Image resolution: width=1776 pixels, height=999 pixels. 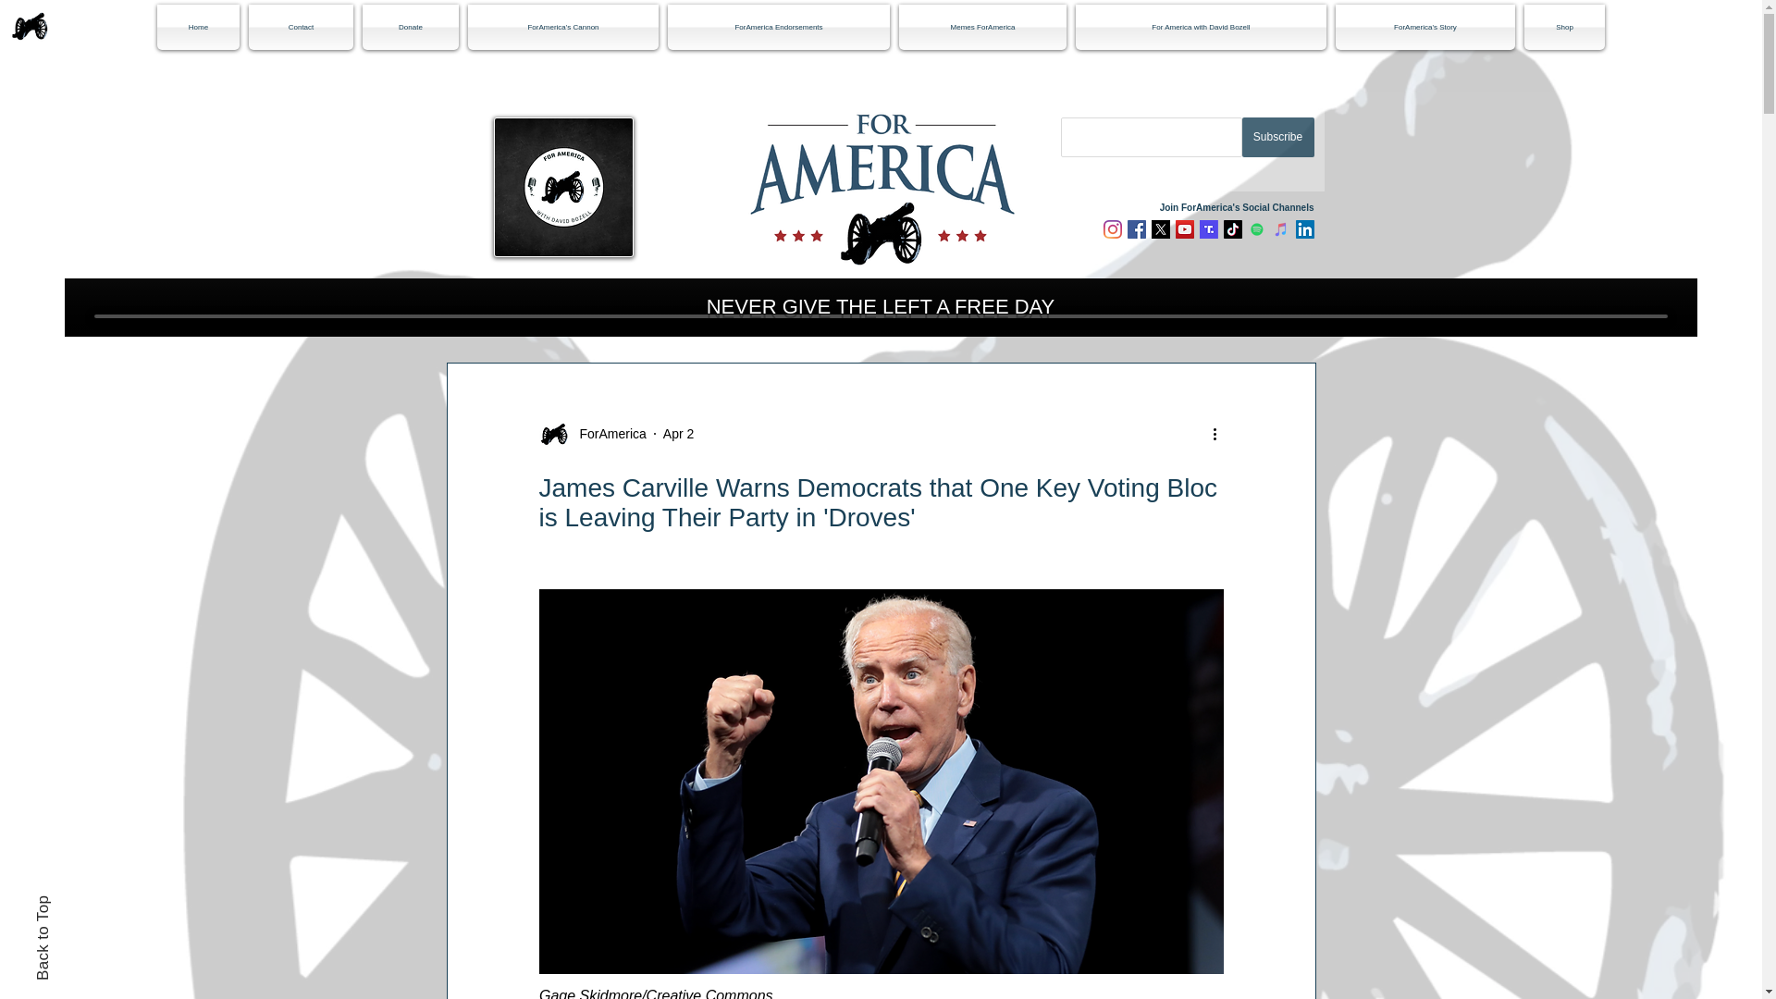 What do you see at coordinates (982, 28) in the screenshot?
I see `Memes ForAmerica` at bounding box center [982, 28].